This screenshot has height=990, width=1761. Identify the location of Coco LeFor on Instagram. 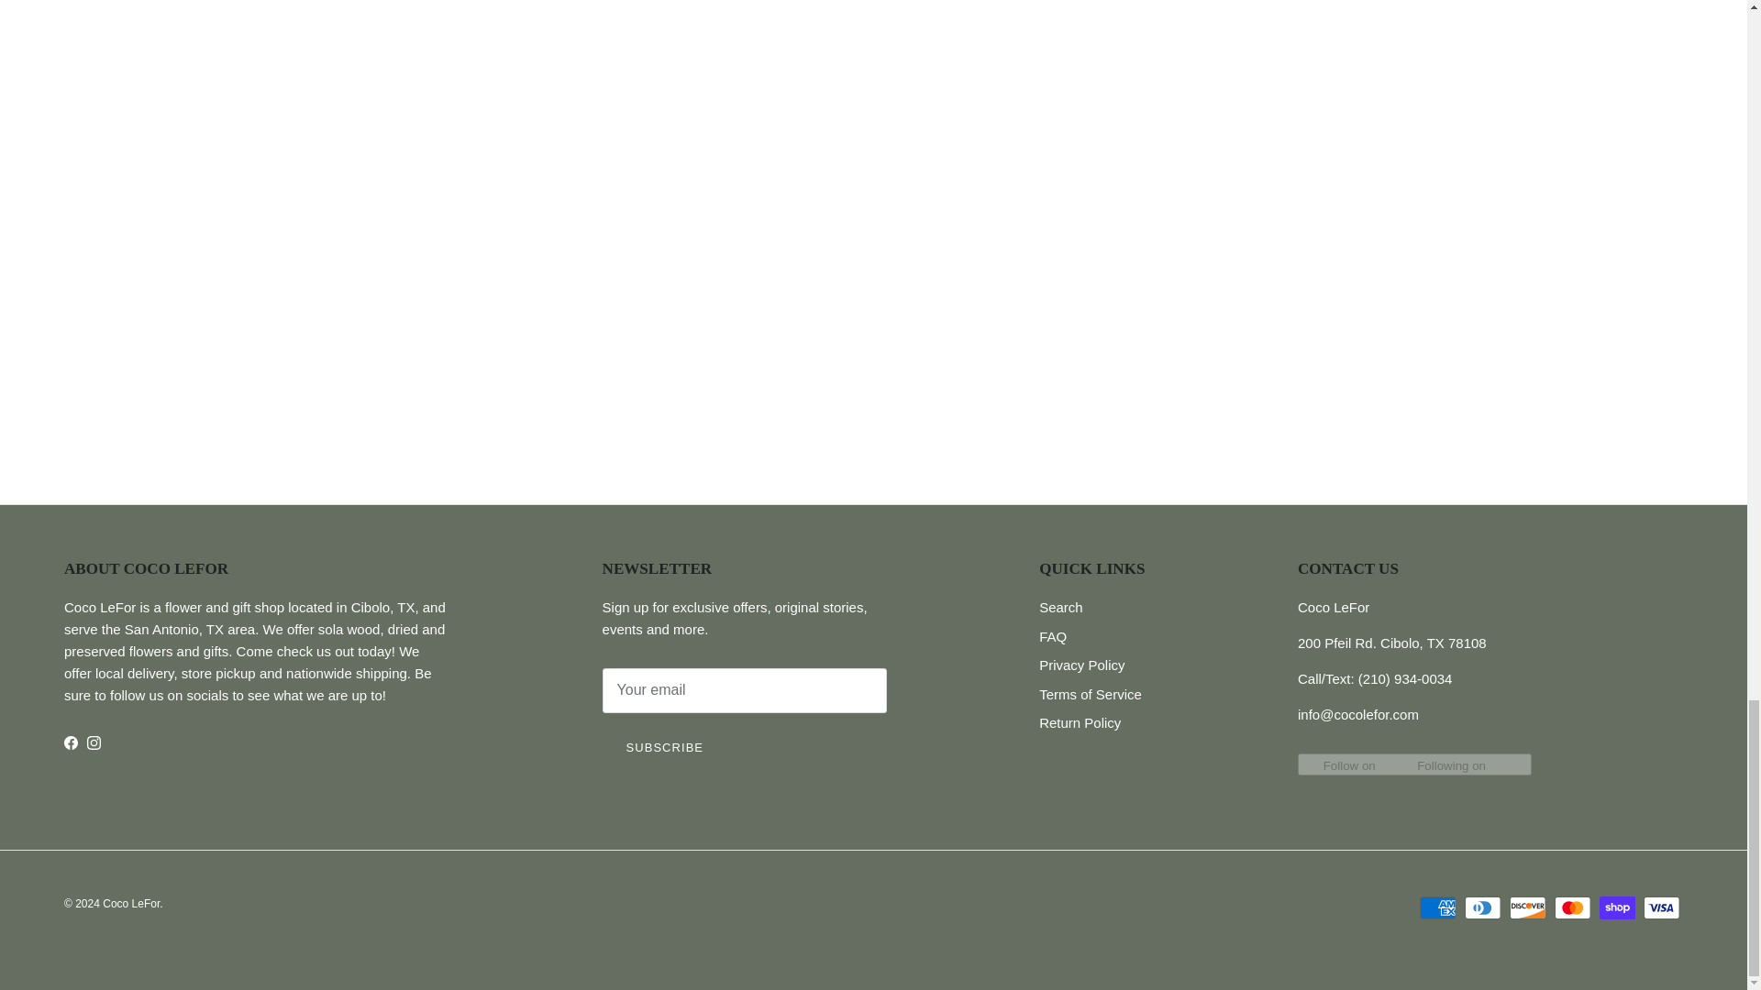
(94, 742).